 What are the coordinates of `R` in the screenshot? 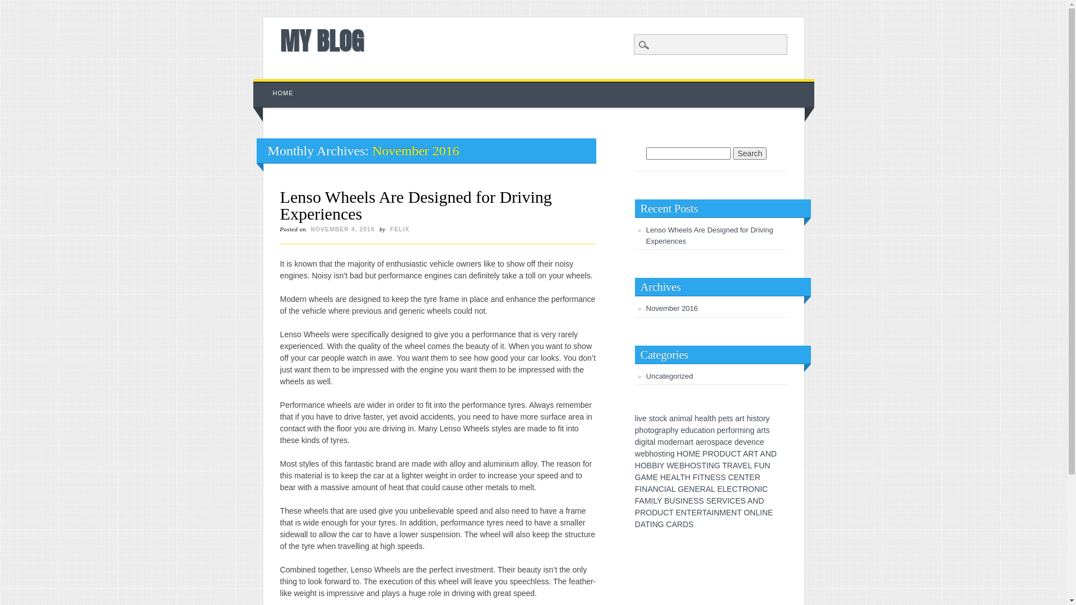 It's located at (751, 454).